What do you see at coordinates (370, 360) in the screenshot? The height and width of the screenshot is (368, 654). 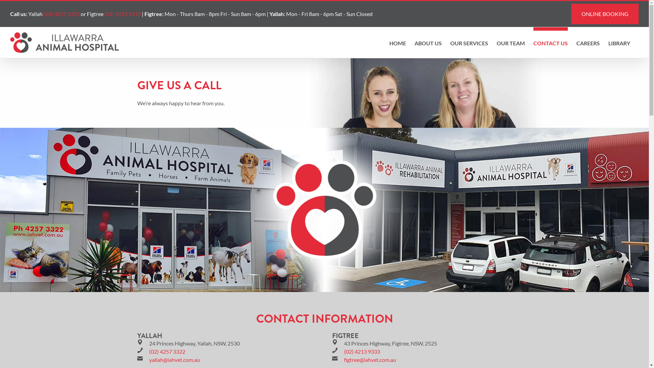 I see `figtree@iahvet.com.au` at bounding box center [370, 360].